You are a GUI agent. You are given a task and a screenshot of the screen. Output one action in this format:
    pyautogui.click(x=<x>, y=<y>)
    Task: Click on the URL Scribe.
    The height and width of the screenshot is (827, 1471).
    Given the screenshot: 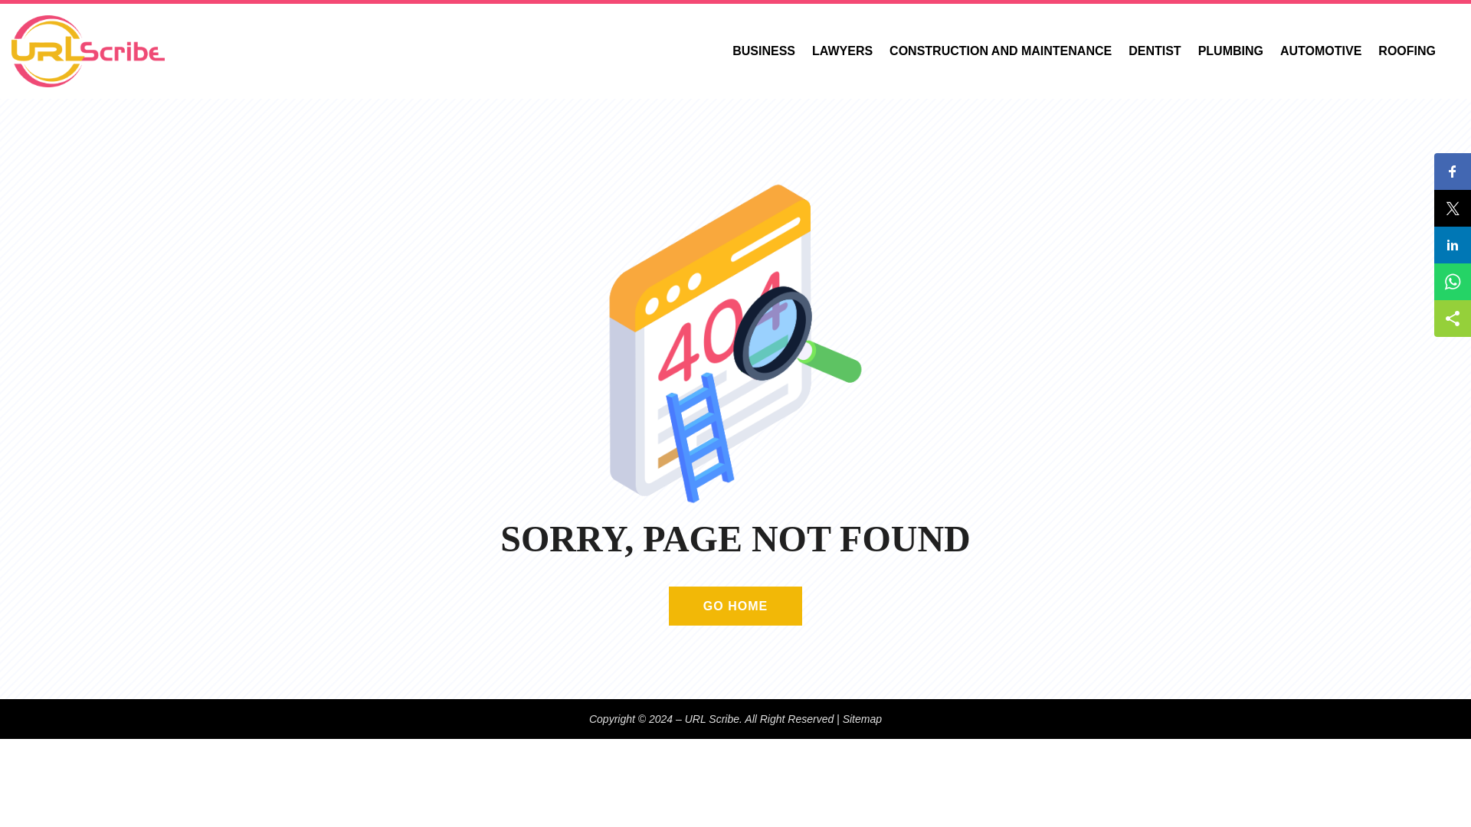 What is the action you would take?
    pyautogui.click(x=714, y=718)
    